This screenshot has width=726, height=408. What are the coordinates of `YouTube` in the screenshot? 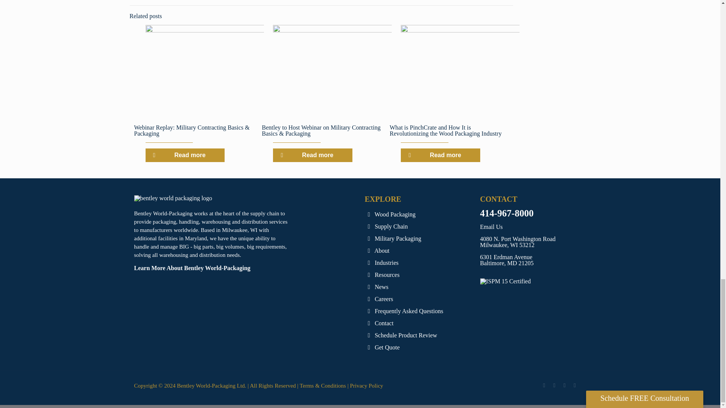 It's located at (564, 385).